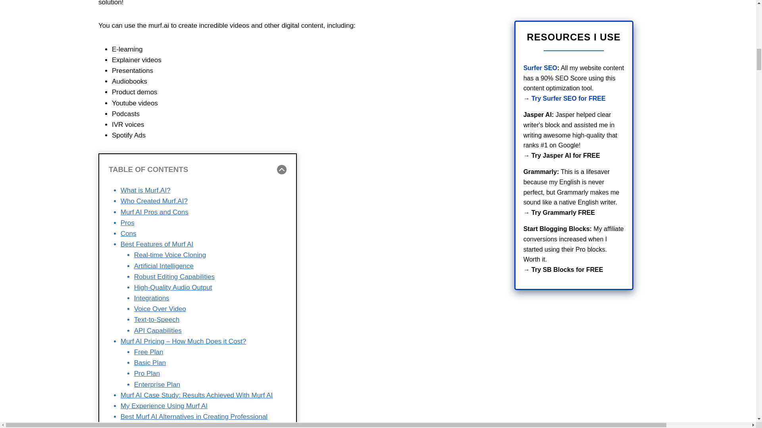 This screenshot has width=762, height=428. What do you see at coordinates (164, 266) in the screenshot?
I see `Artificial Intelligence` at bounding box center [164, 266].